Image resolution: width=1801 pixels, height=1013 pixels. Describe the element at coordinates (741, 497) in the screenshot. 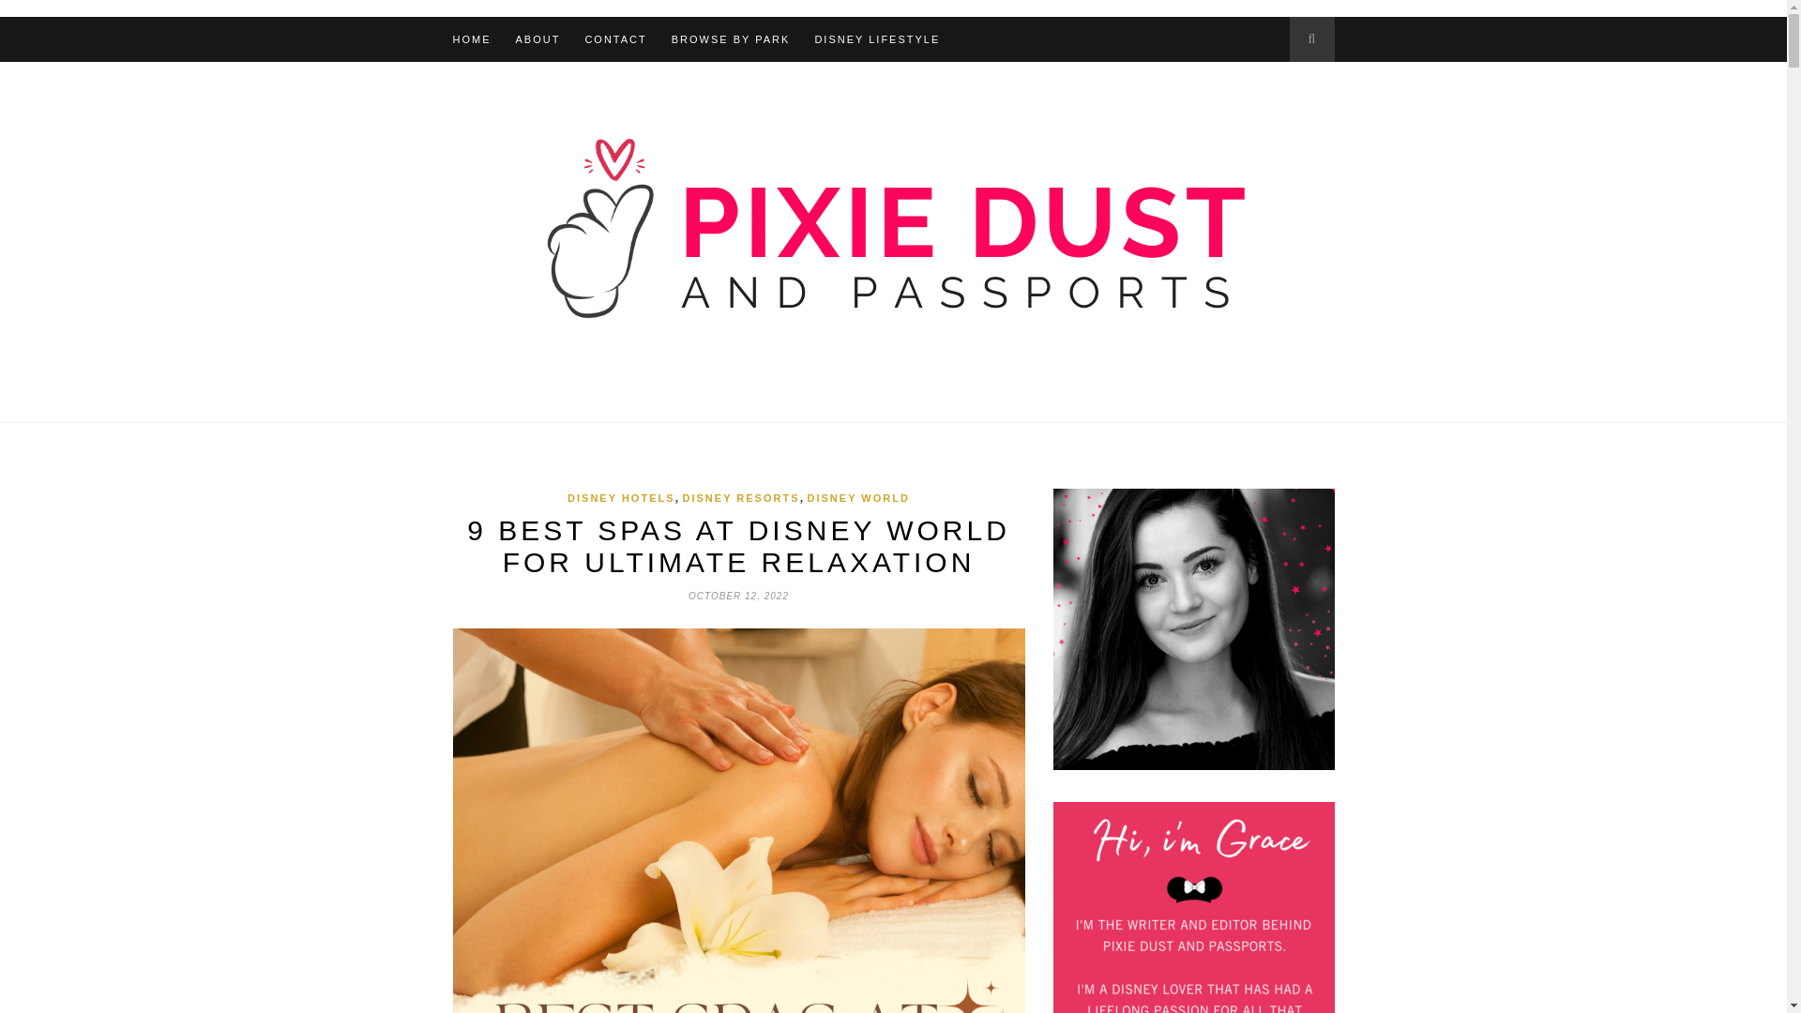

I see `View all posts in Disney Resorts` at that location.